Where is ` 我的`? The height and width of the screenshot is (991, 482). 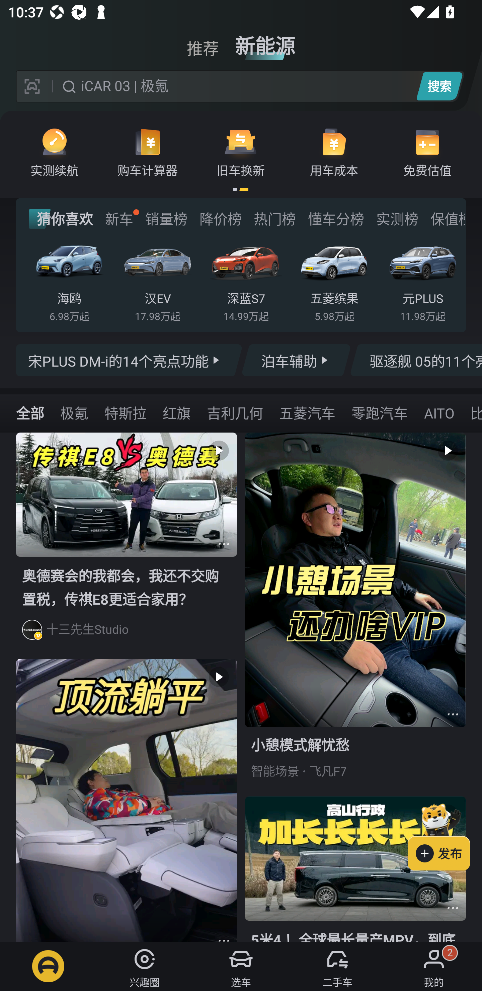
 我的 is located at coordinates (434, 966).